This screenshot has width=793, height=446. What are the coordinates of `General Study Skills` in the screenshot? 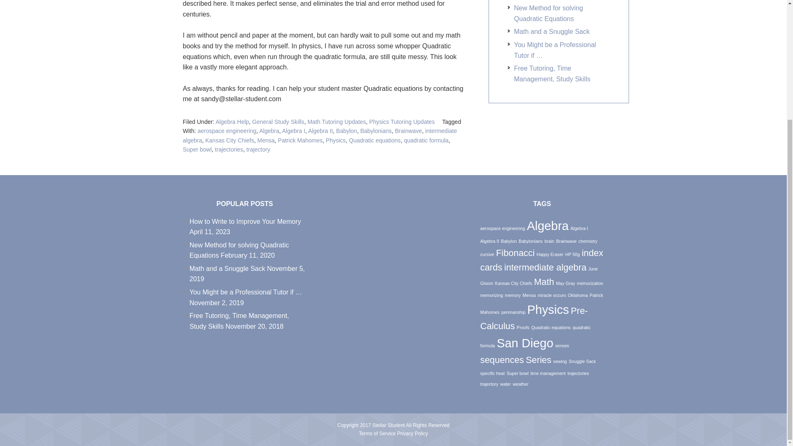 It's located at (278, 122).